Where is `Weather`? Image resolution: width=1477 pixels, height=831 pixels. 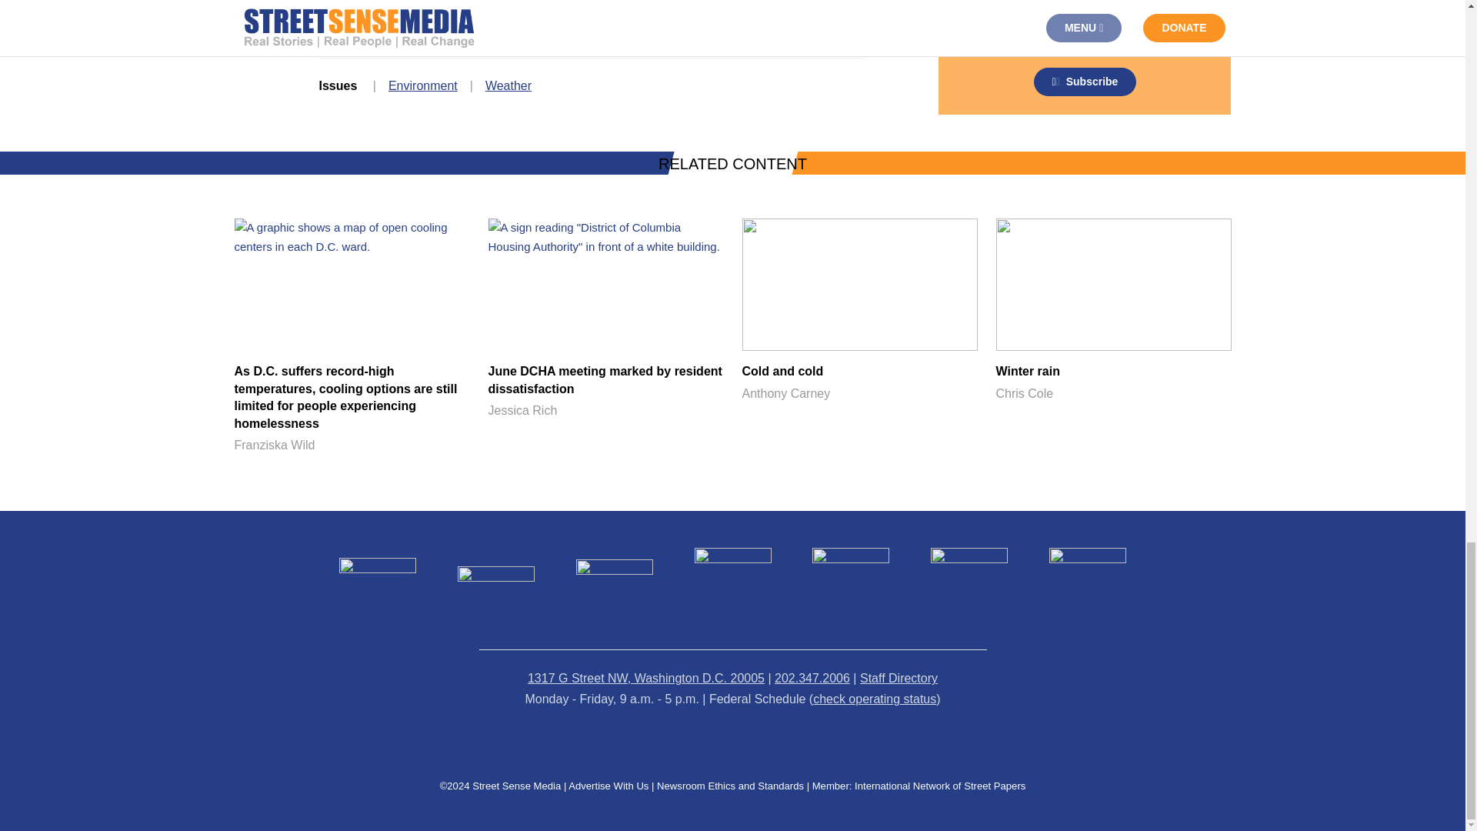 Weather is located at coordinates (646, 677).